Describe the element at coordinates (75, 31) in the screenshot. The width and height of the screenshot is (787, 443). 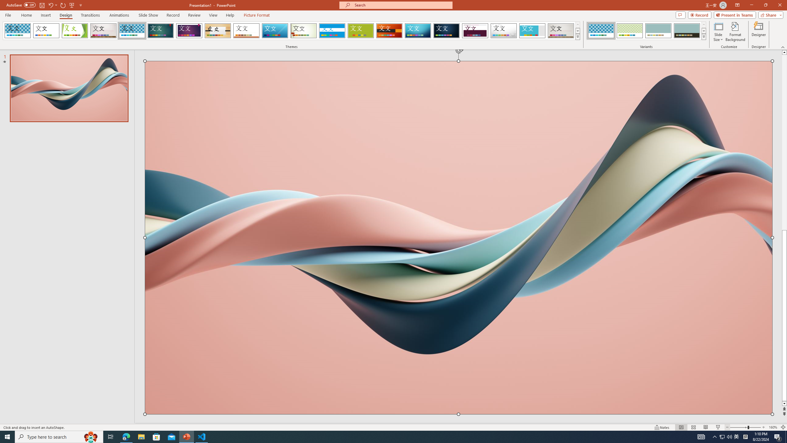
I see `Facet` at that location.